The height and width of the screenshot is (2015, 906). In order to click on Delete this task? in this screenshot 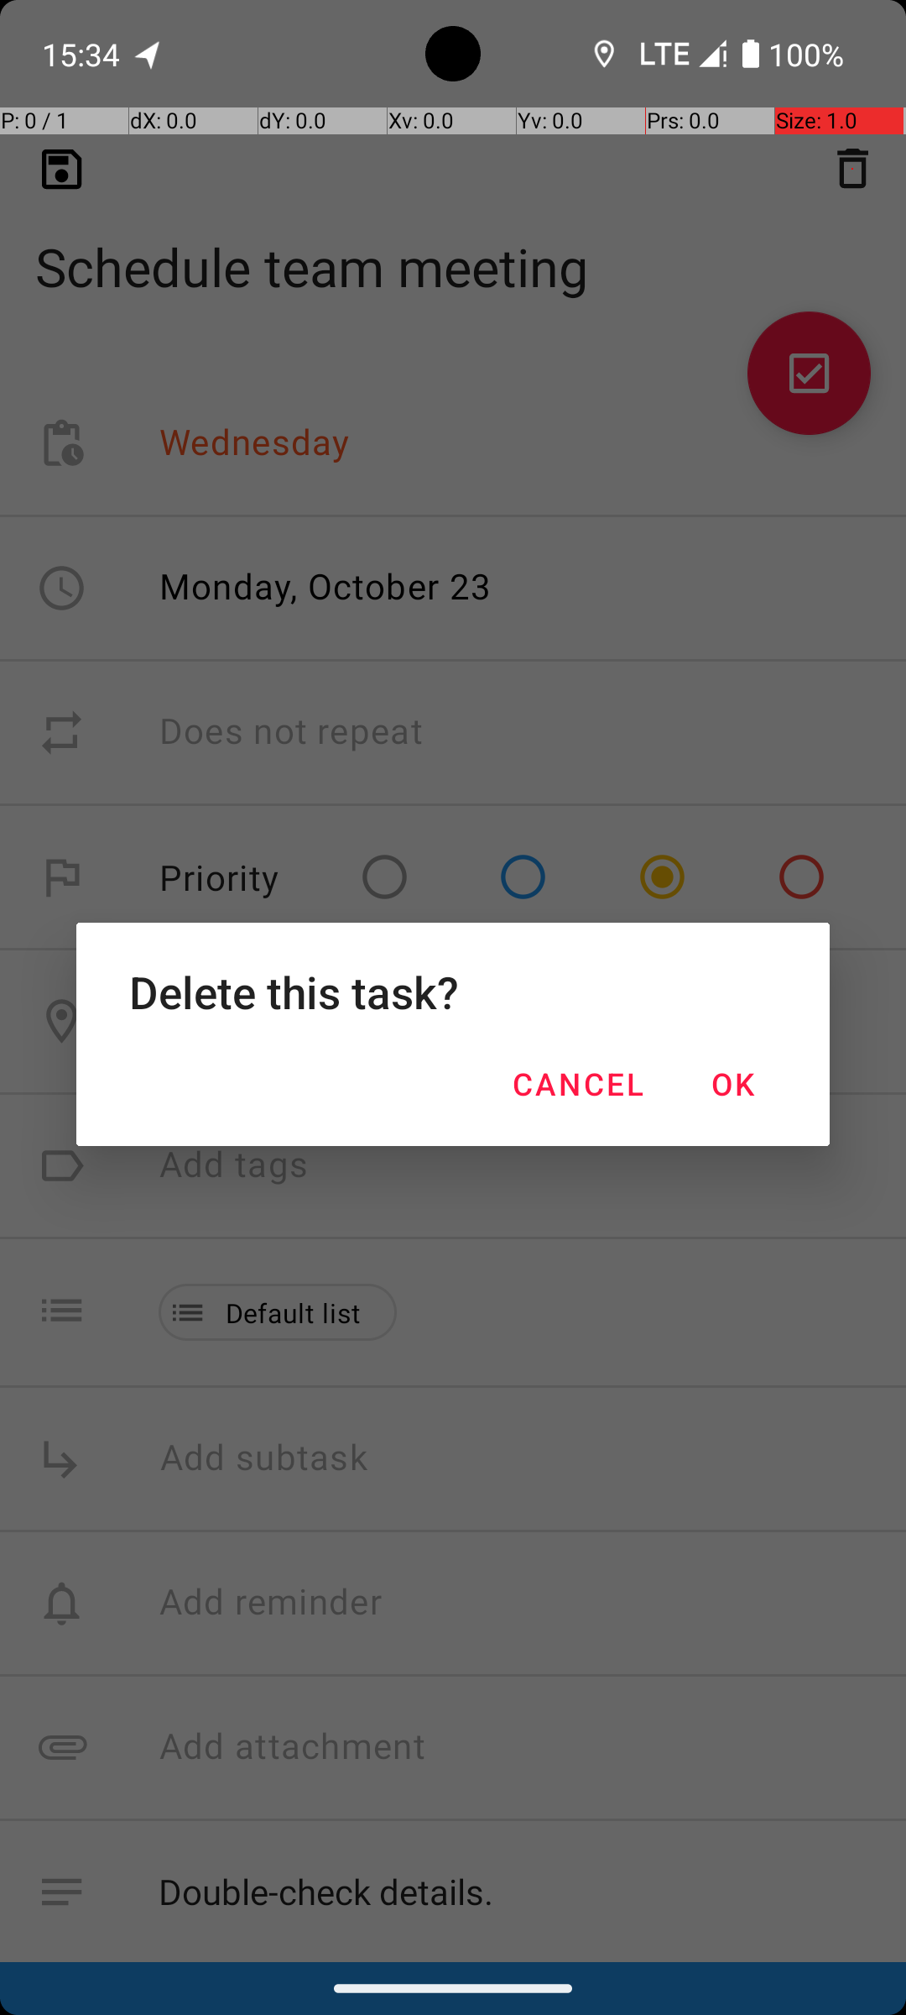, I will do `click(453, 992)`.